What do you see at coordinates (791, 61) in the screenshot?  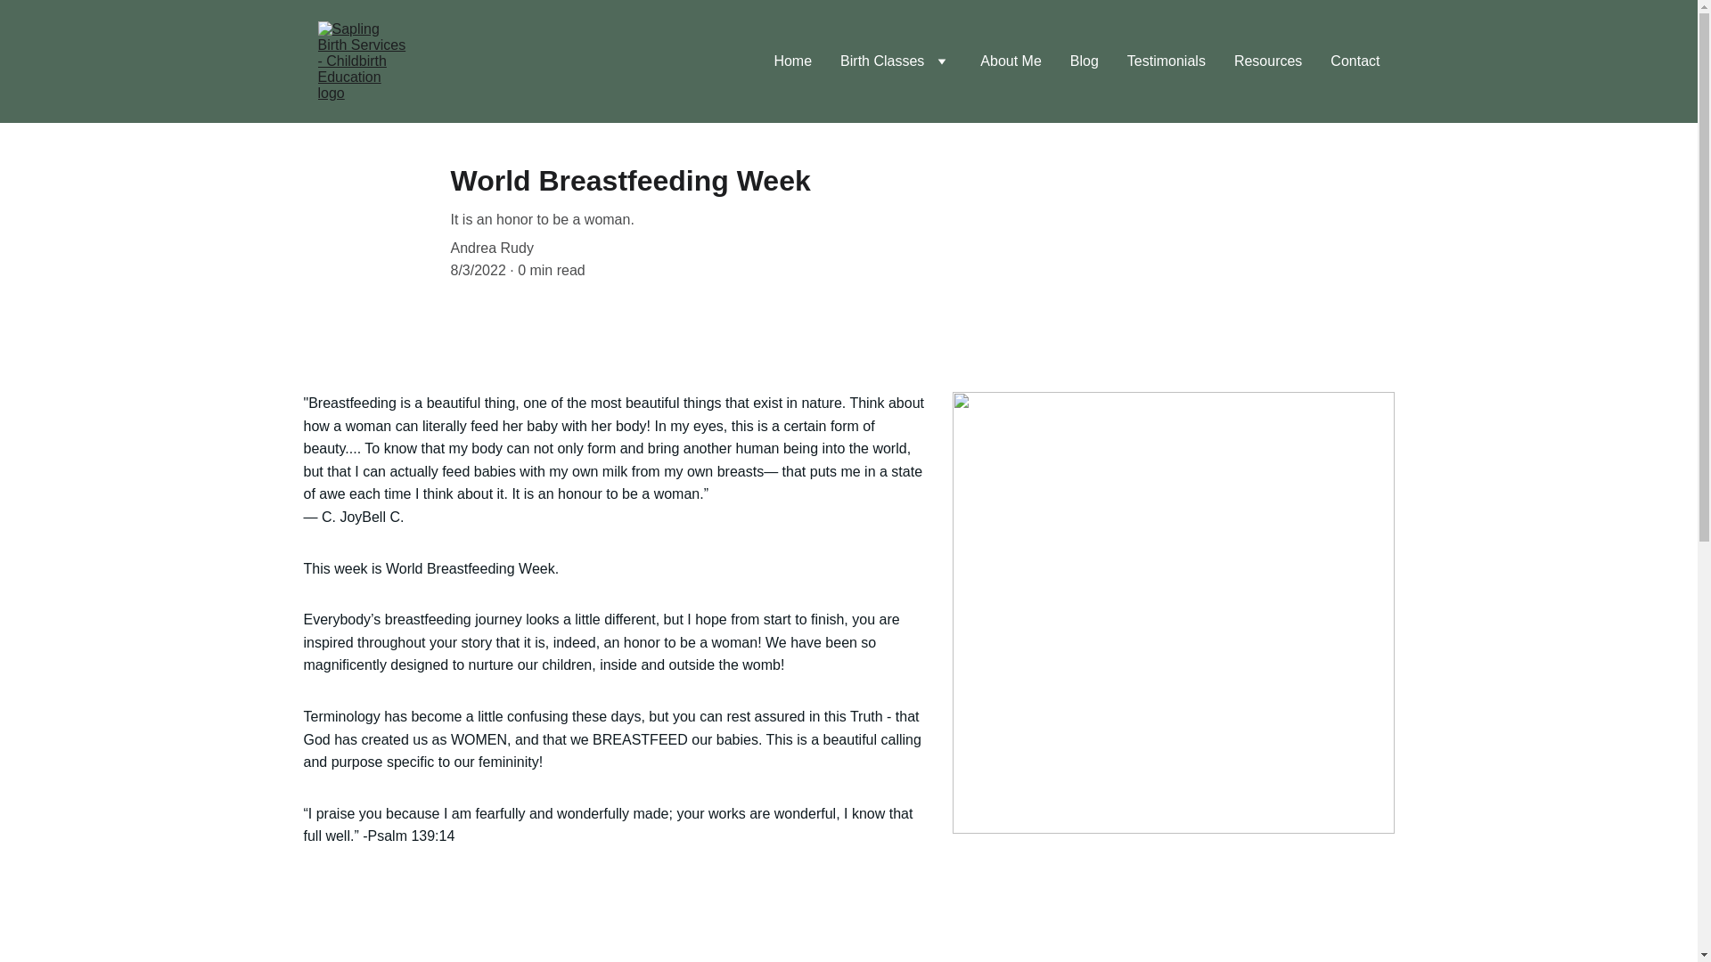 I see `Home` at bounding box center [791, 61].